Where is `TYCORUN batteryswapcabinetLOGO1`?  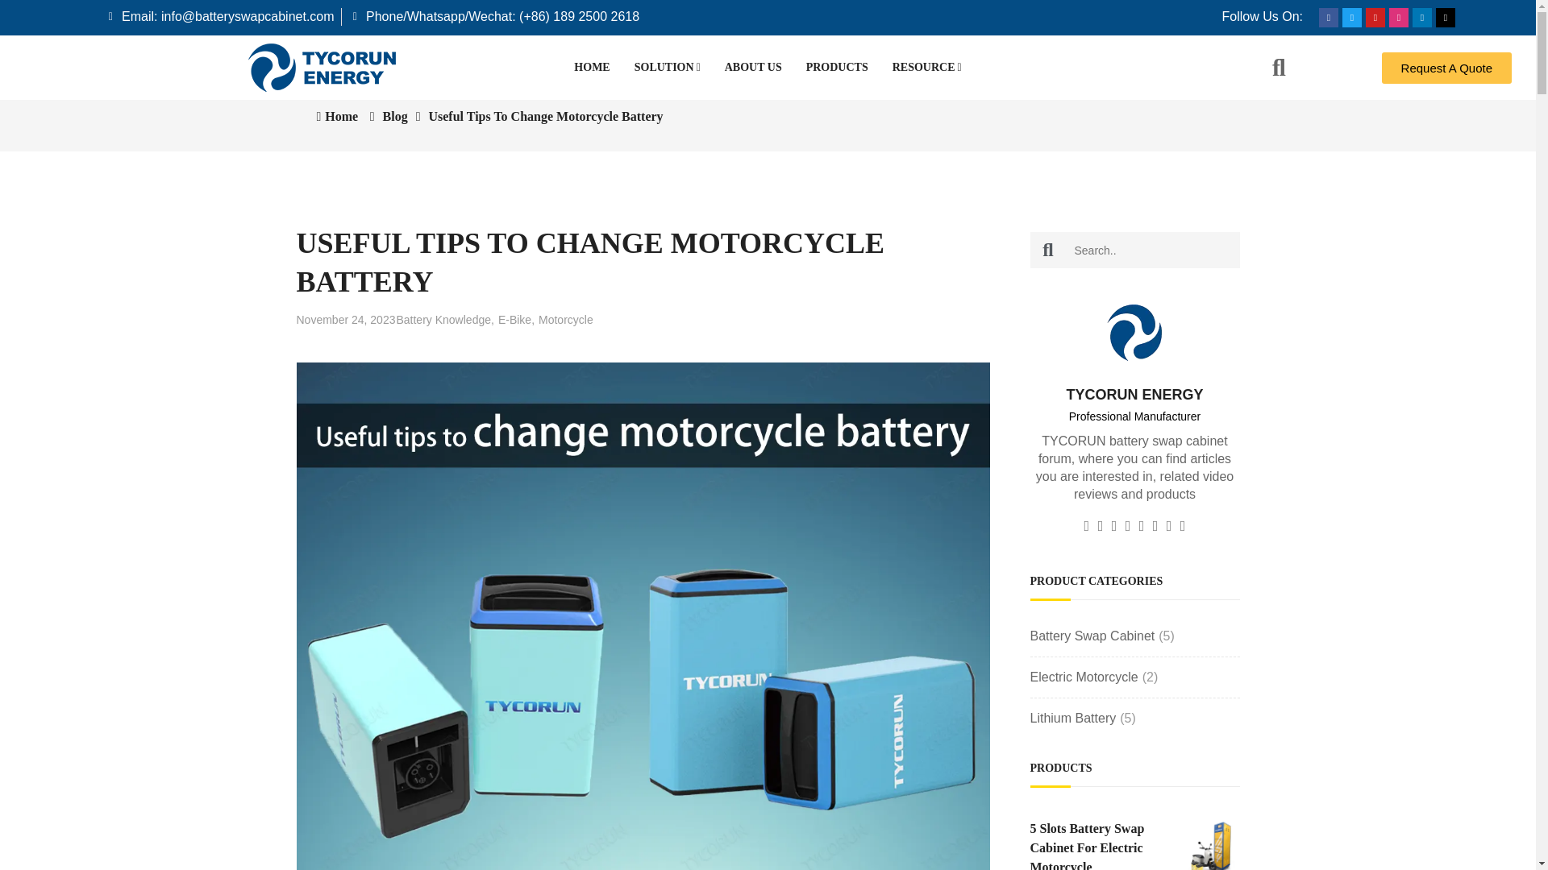 TYCORUN batteryswapcabinetLOGO1 is located at coordinates (1134, 333).